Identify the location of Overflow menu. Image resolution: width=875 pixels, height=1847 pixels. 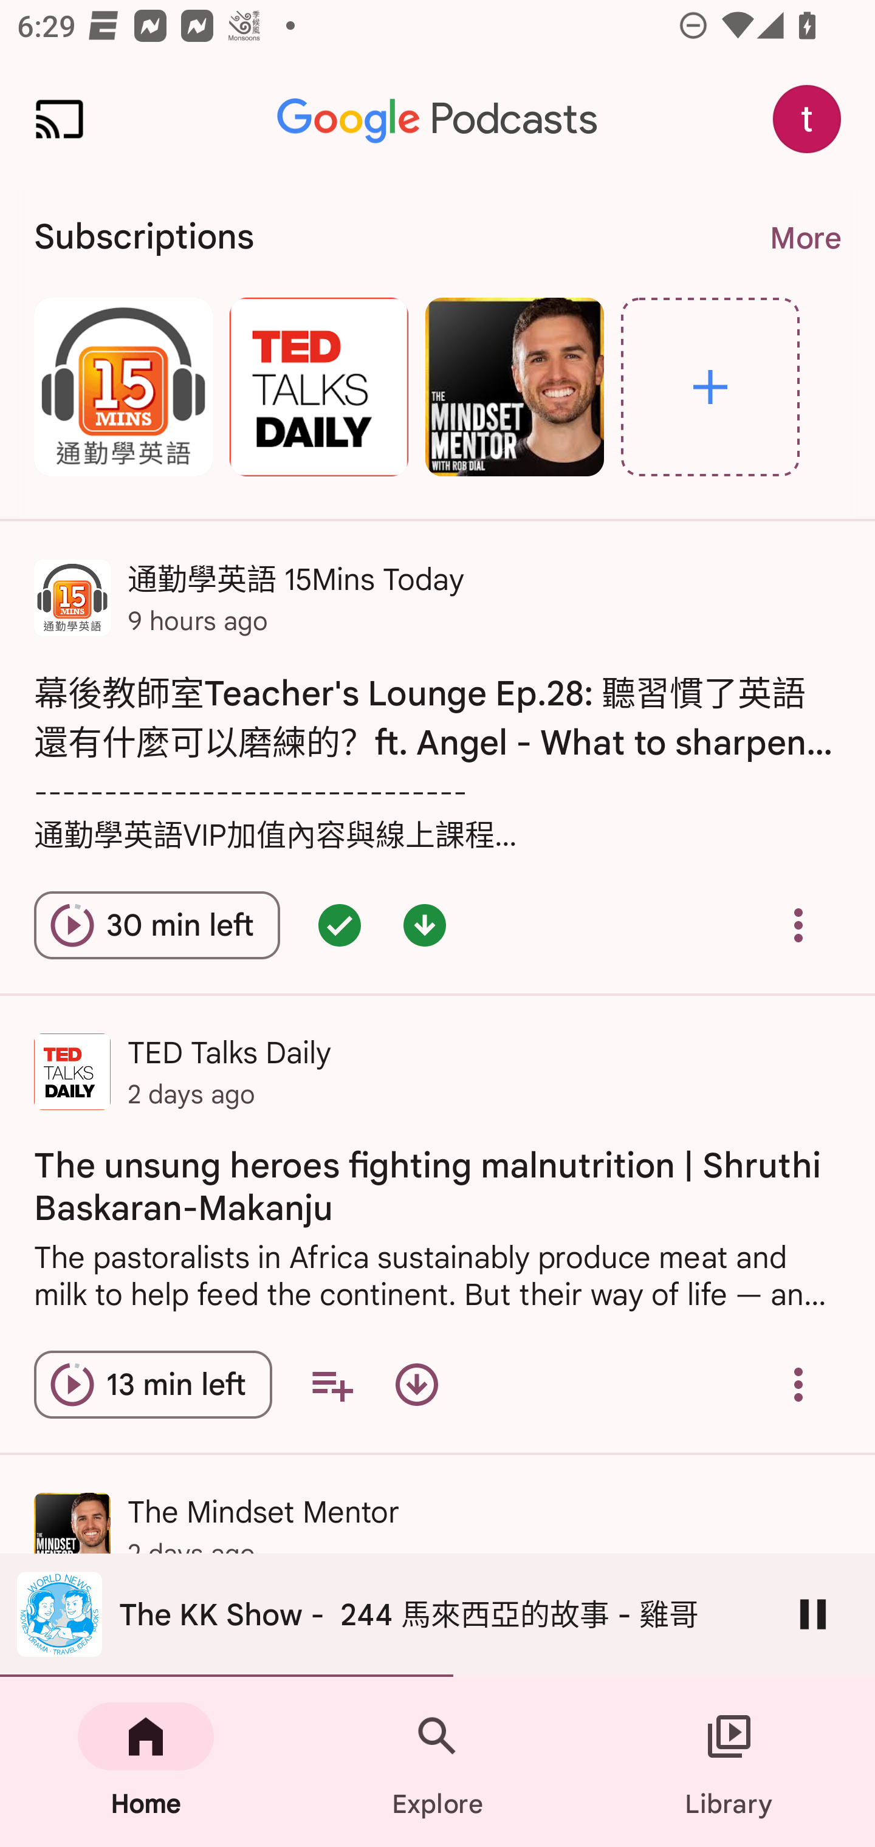
(798, 925).